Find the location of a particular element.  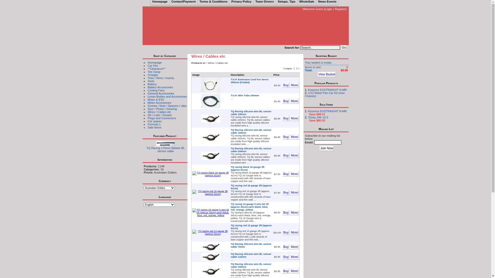

Buy is located at coordinates (286, 85).